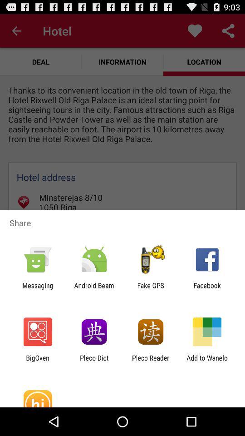  Describe the element at coordinates (207, 362) in the screenshot. I see `press app to the right of the pleco reader item` at that location.